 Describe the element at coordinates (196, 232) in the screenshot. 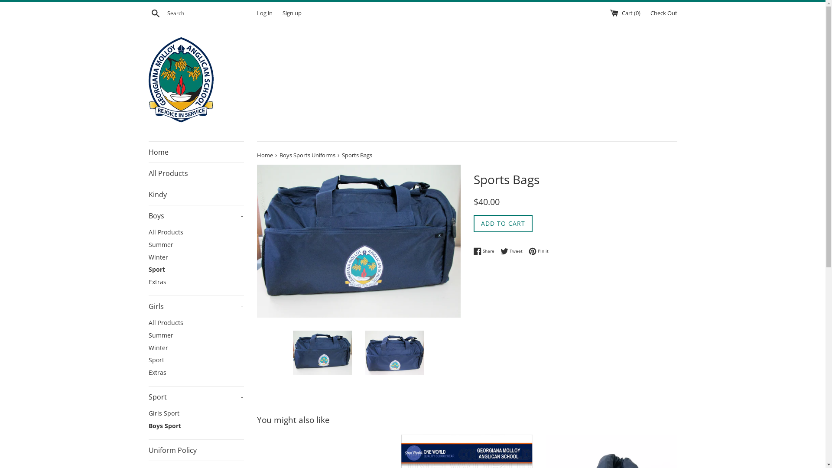

I see `All Products` at that location.